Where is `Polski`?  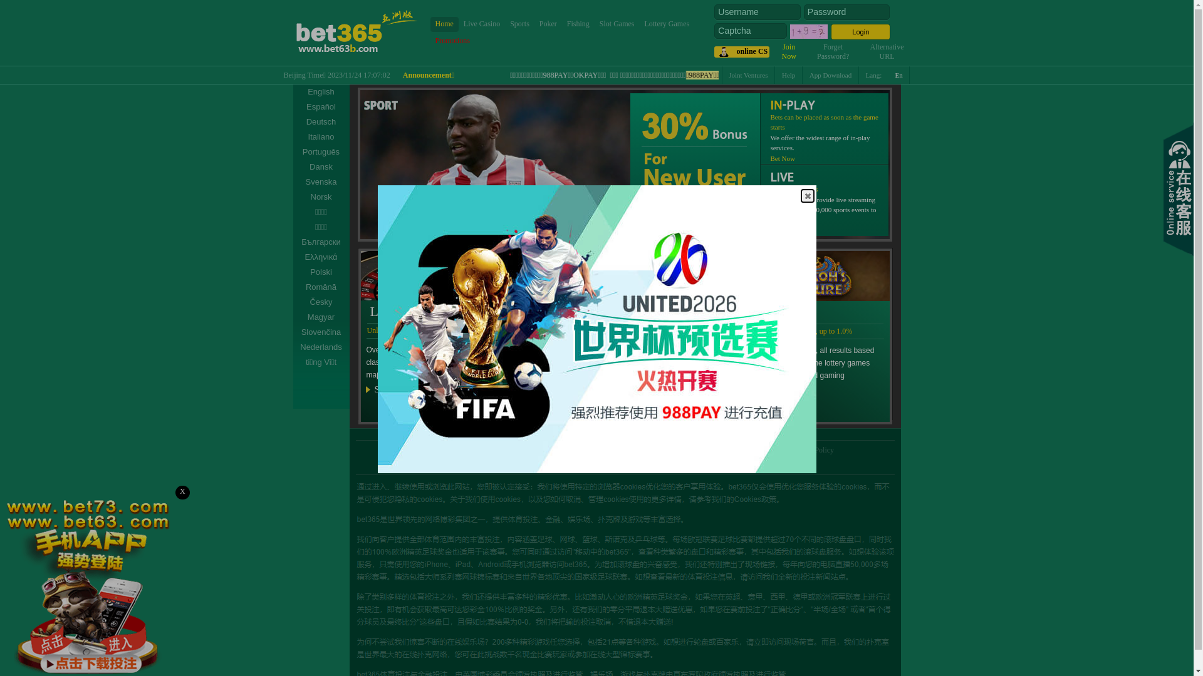
Polski is located at coordinates (321, 272).